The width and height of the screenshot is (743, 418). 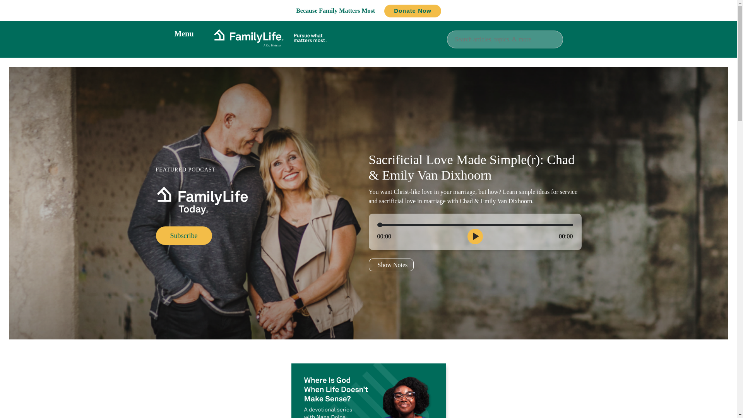 I want to click on 0, so click(x=474, y=224).